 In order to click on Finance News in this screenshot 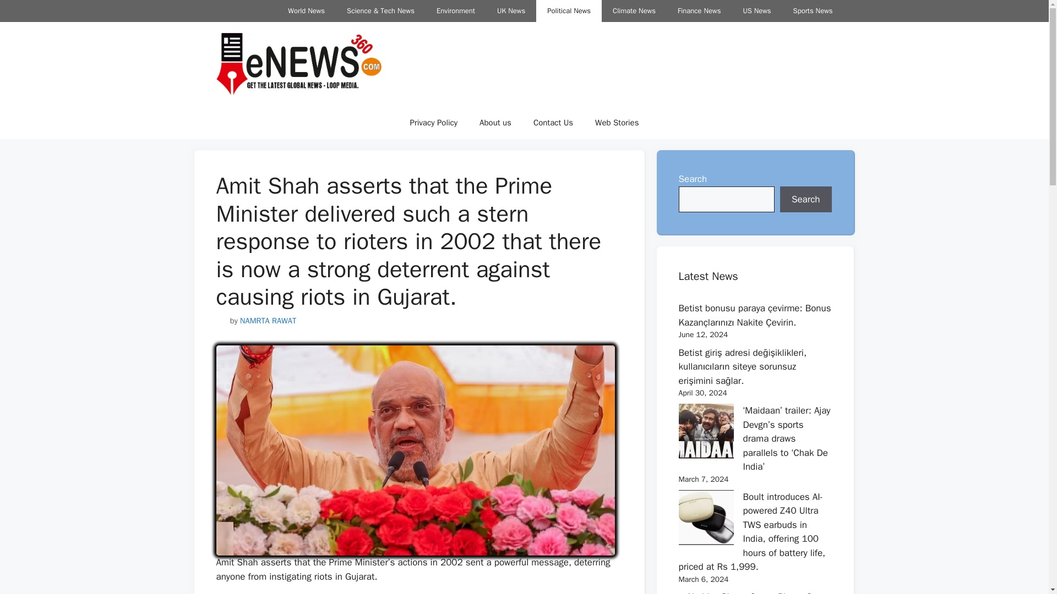, I will do `click(699, 11)`.